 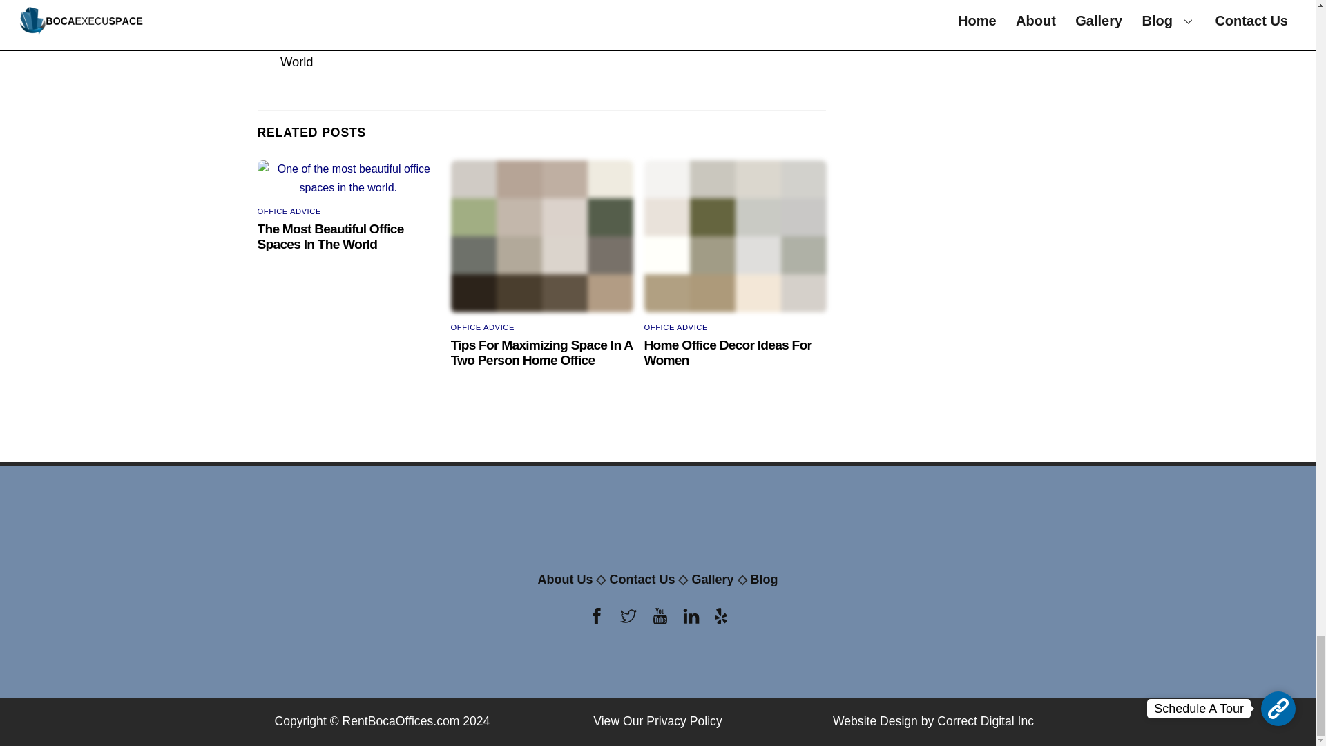 What do you see at coordinates (330, 236) in the screenshot?
I see `The Most Beautiful Office Spaces In The World` at bounding box center [330, 236].